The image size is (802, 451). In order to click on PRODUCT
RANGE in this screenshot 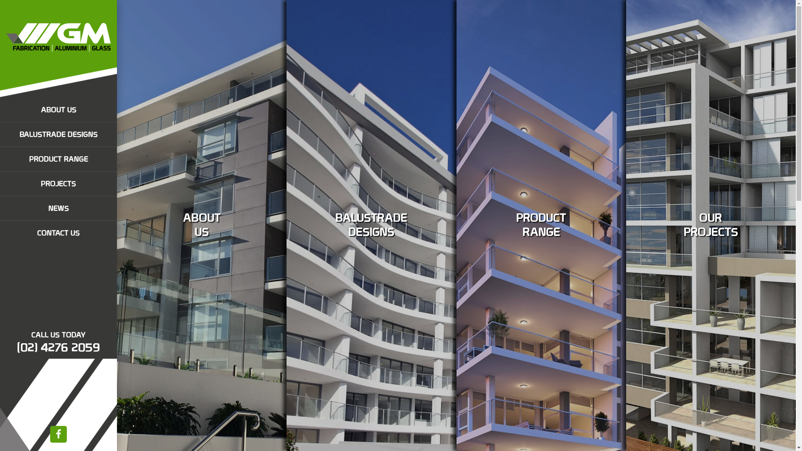, I will do `click(541, 225)`.